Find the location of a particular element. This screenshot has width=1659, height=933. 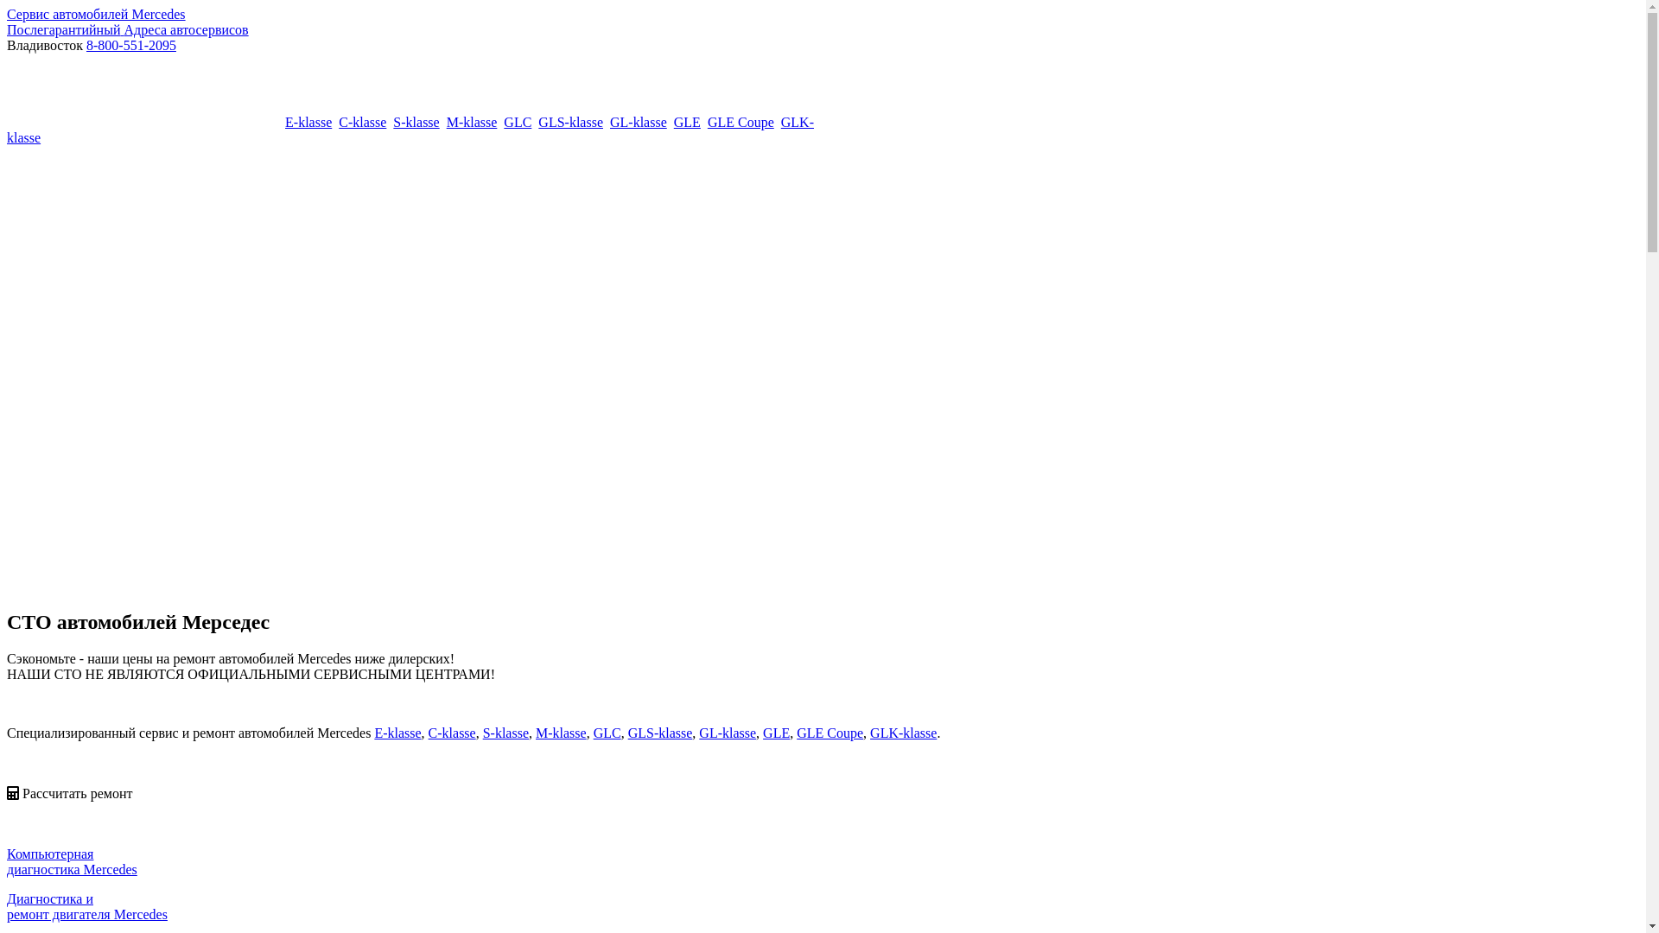

GLE is located at coordinates (688, 123).